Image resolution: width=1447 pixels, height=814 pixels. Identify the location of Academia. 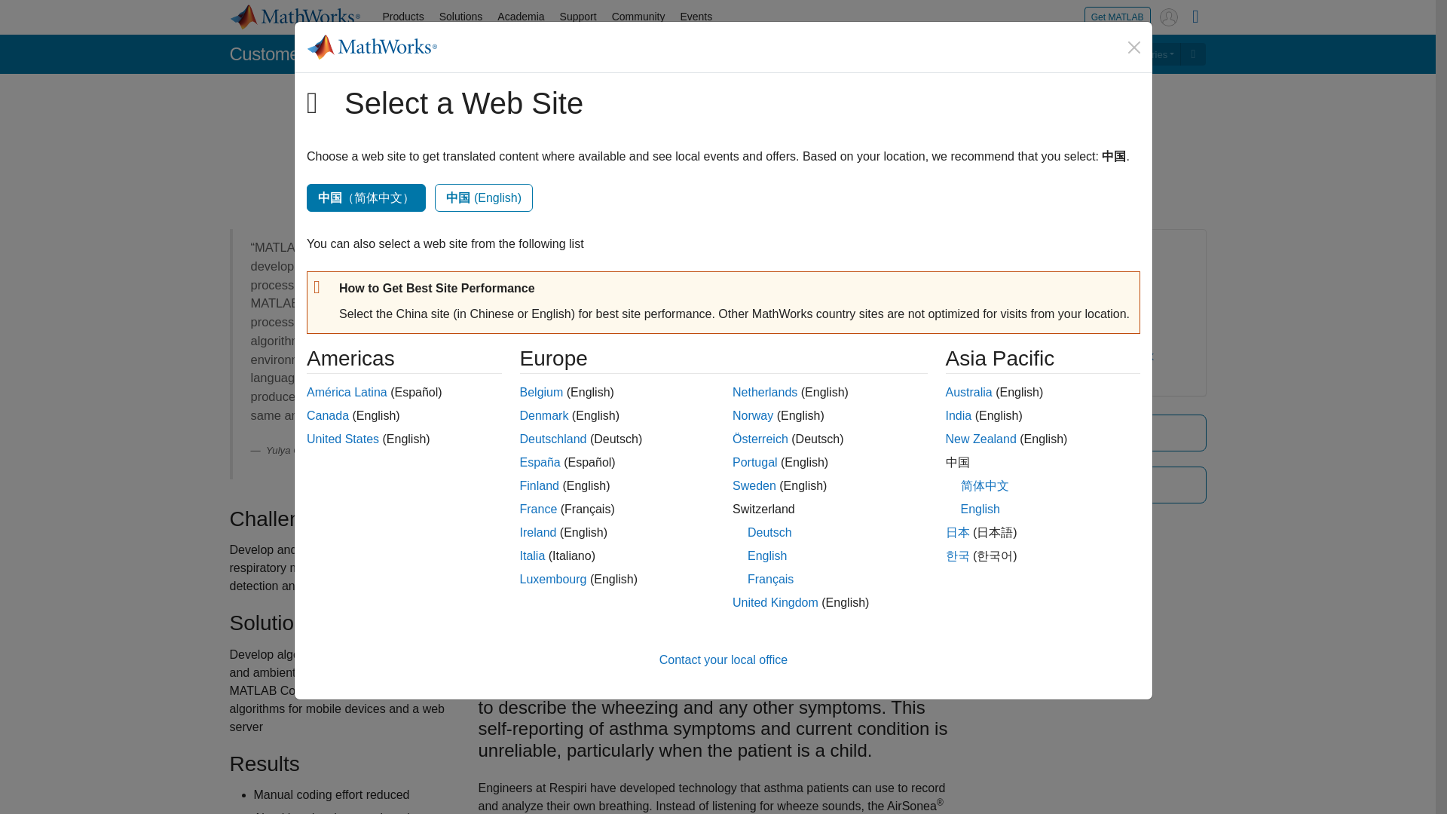
(520, 17).